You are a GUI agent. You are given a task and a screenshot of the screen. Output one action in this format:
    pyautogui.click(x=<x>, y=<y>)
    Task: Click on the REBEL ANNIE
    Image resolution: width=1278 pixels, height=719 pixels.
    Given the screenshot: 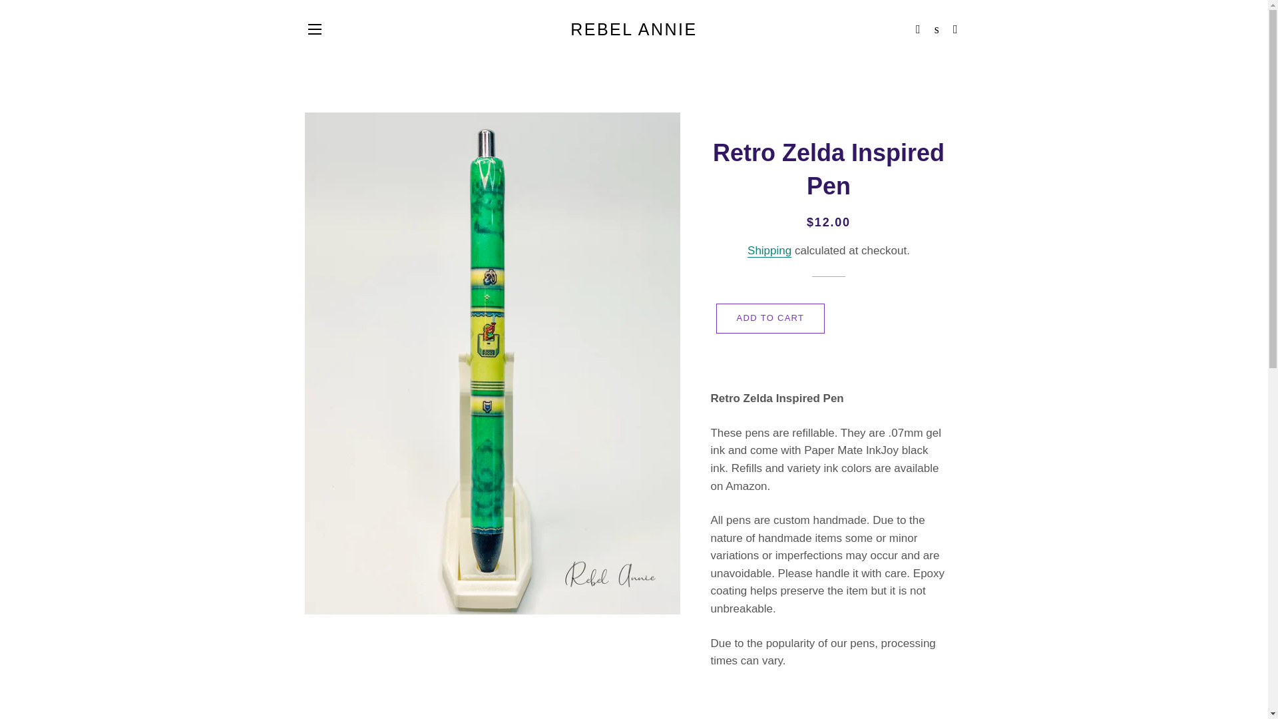 What is the action you would take?
    pyautogui.click(x=780, y=718)
    